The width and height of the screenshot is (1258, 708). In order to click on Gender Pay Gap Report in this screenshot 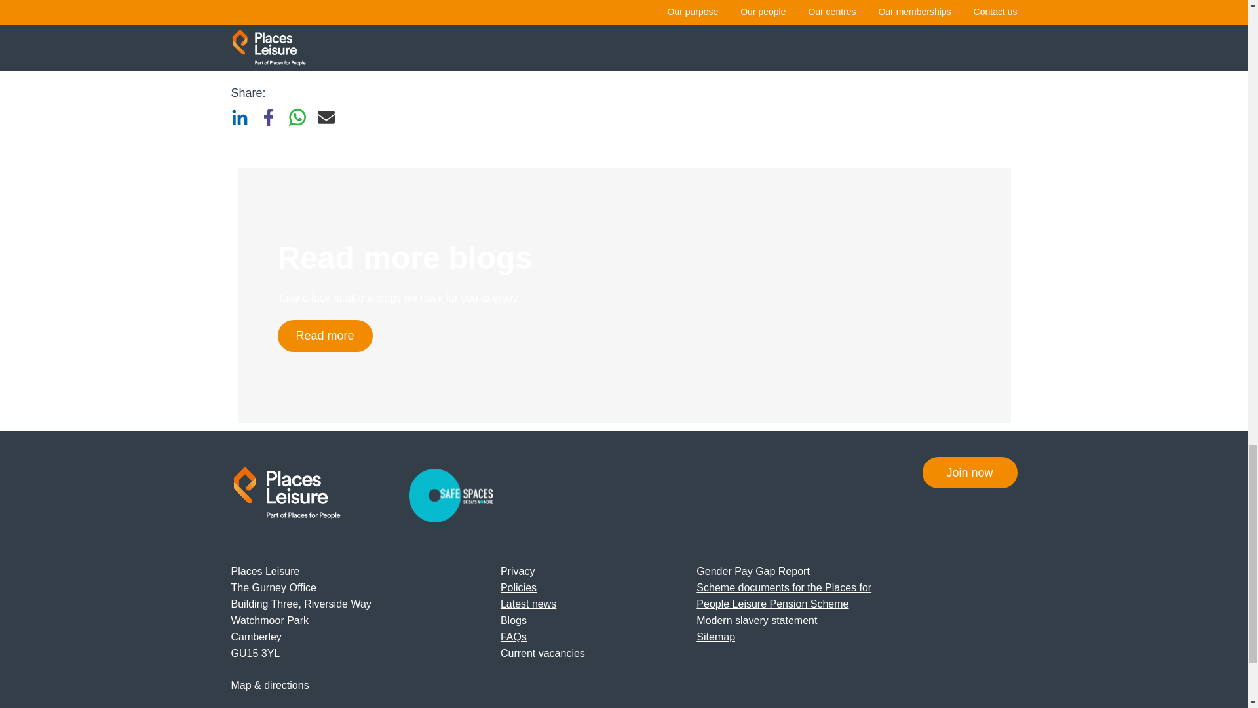, I will do `click(753, 571)`.